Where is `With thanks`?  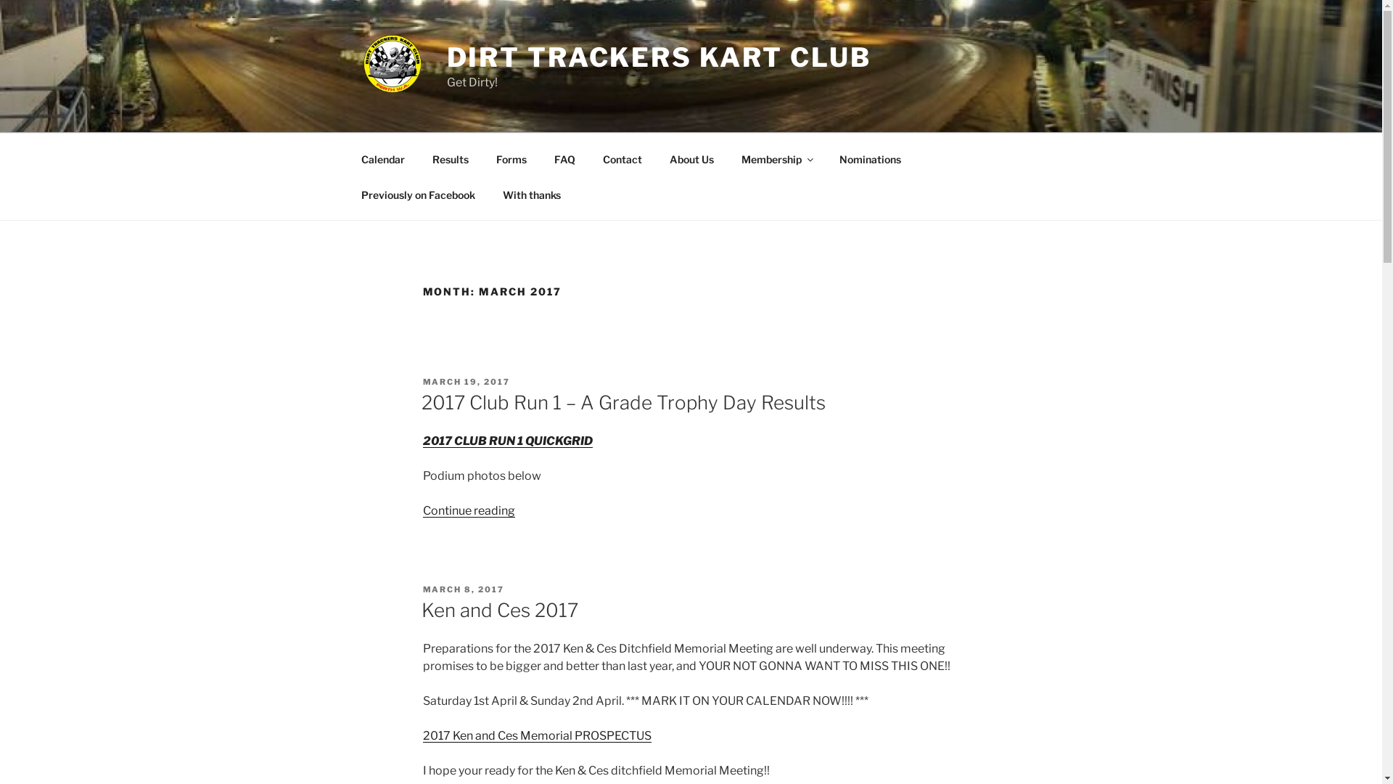
With thanks is located at coordinates (533, 195).